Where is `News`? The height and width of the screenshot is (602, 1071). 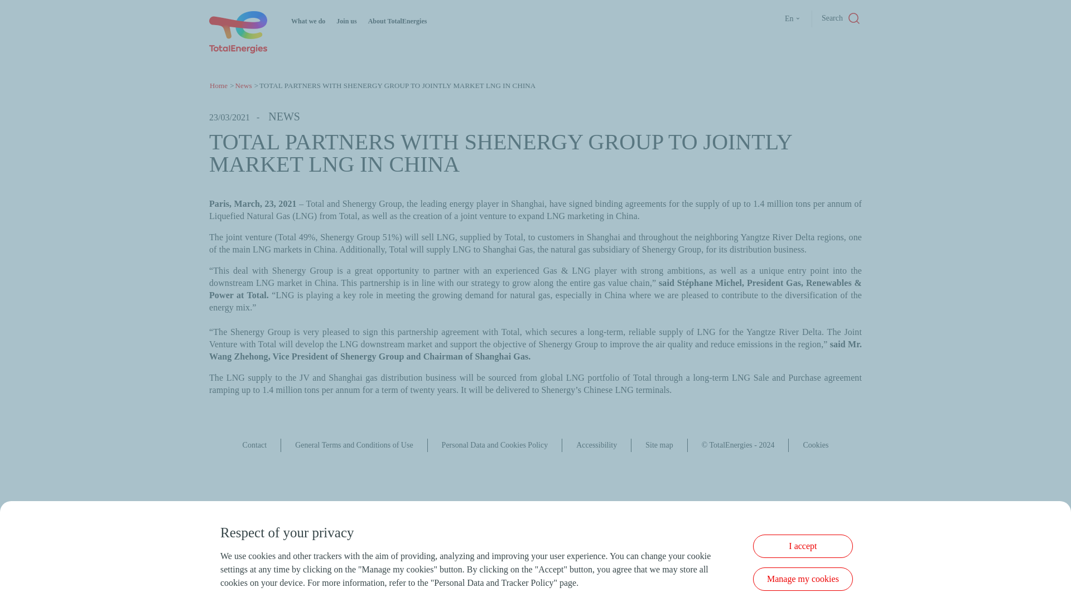 News is located at coordinates (243, 85).